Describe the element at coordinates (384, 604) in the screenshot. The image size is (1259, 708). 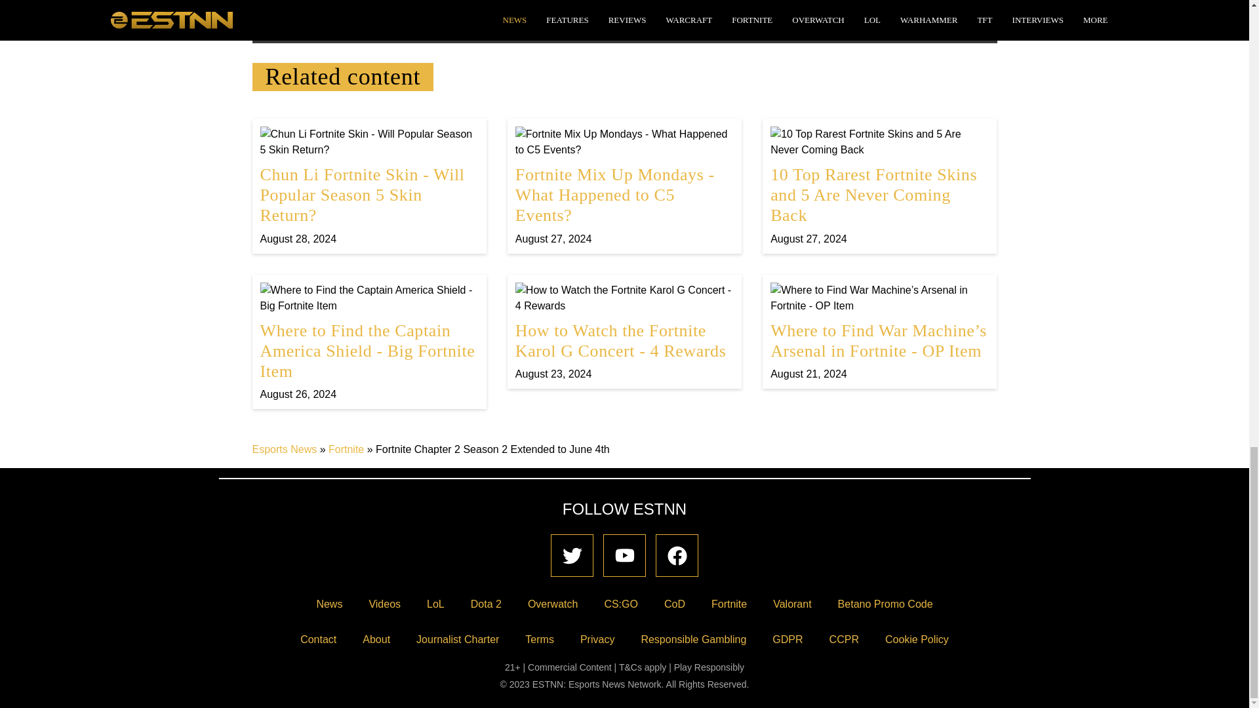
I see `Videos` at that location.